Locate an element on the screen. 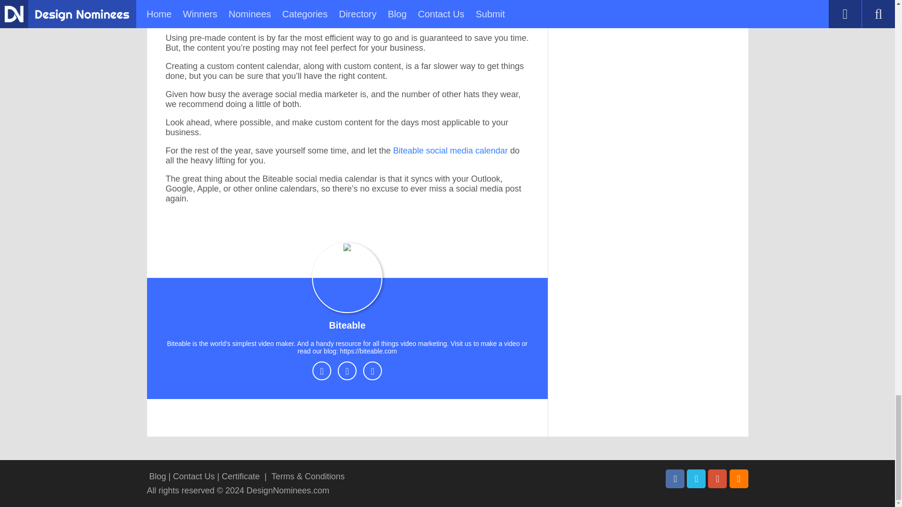 Image resolution: width=902 pixels, height=507 pixels. Facebook is located at coordinates (675, 479).